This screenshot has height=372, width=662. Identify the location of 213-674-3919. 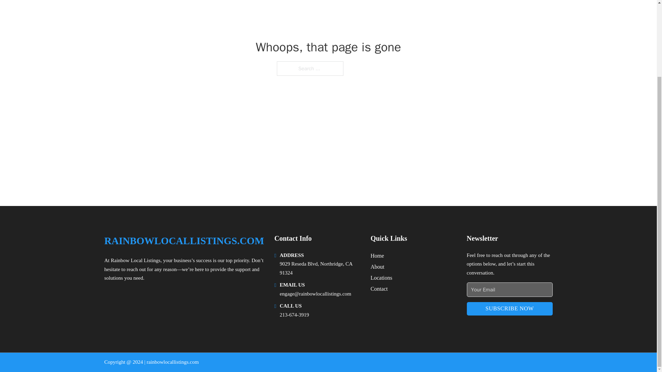
(294, 315).